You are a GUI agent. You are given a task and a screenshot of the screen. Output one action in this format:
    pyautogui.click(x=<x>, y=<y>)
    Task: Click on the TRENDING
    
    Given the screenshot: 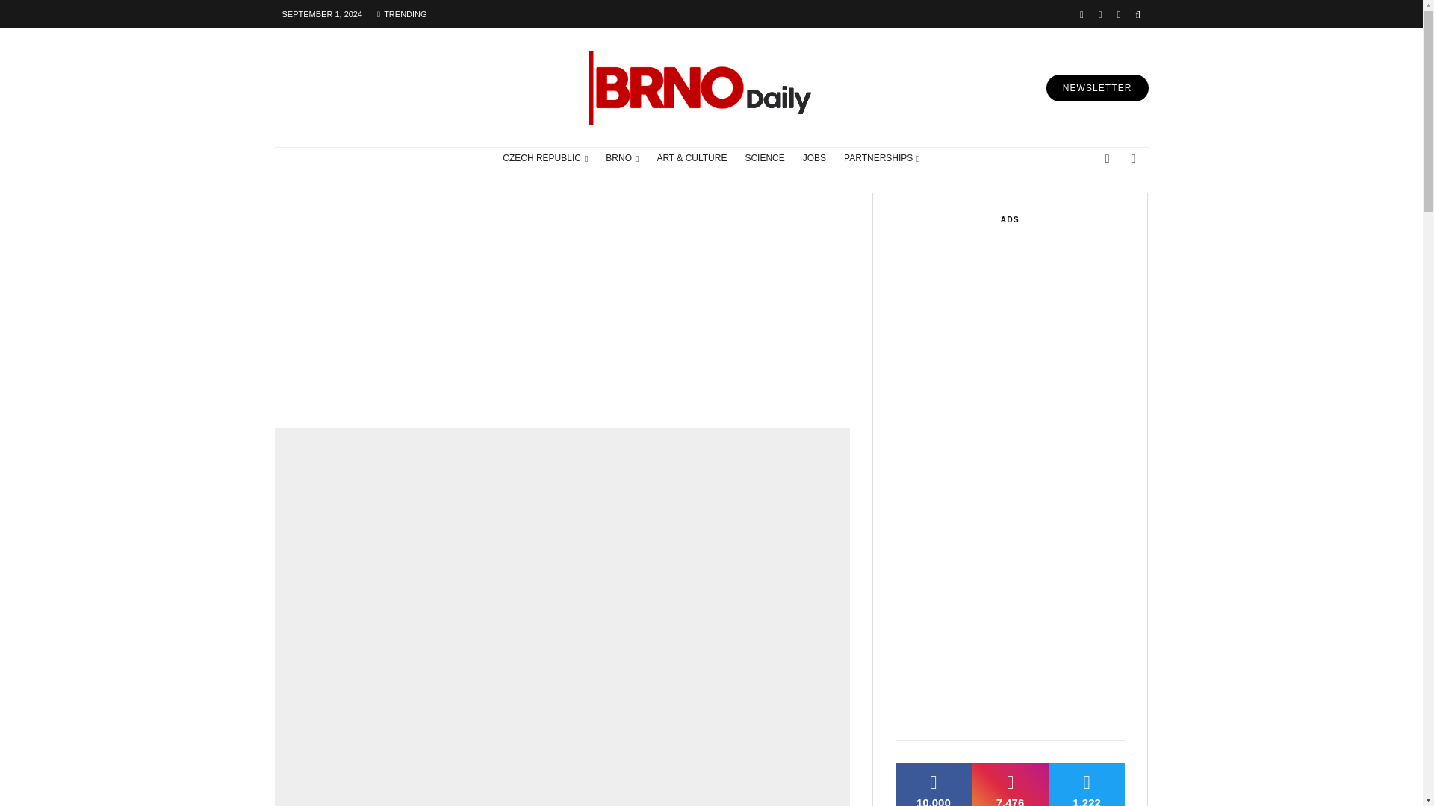 What is the action you would take?
    pyautogui.click(x=402, y=13)
    